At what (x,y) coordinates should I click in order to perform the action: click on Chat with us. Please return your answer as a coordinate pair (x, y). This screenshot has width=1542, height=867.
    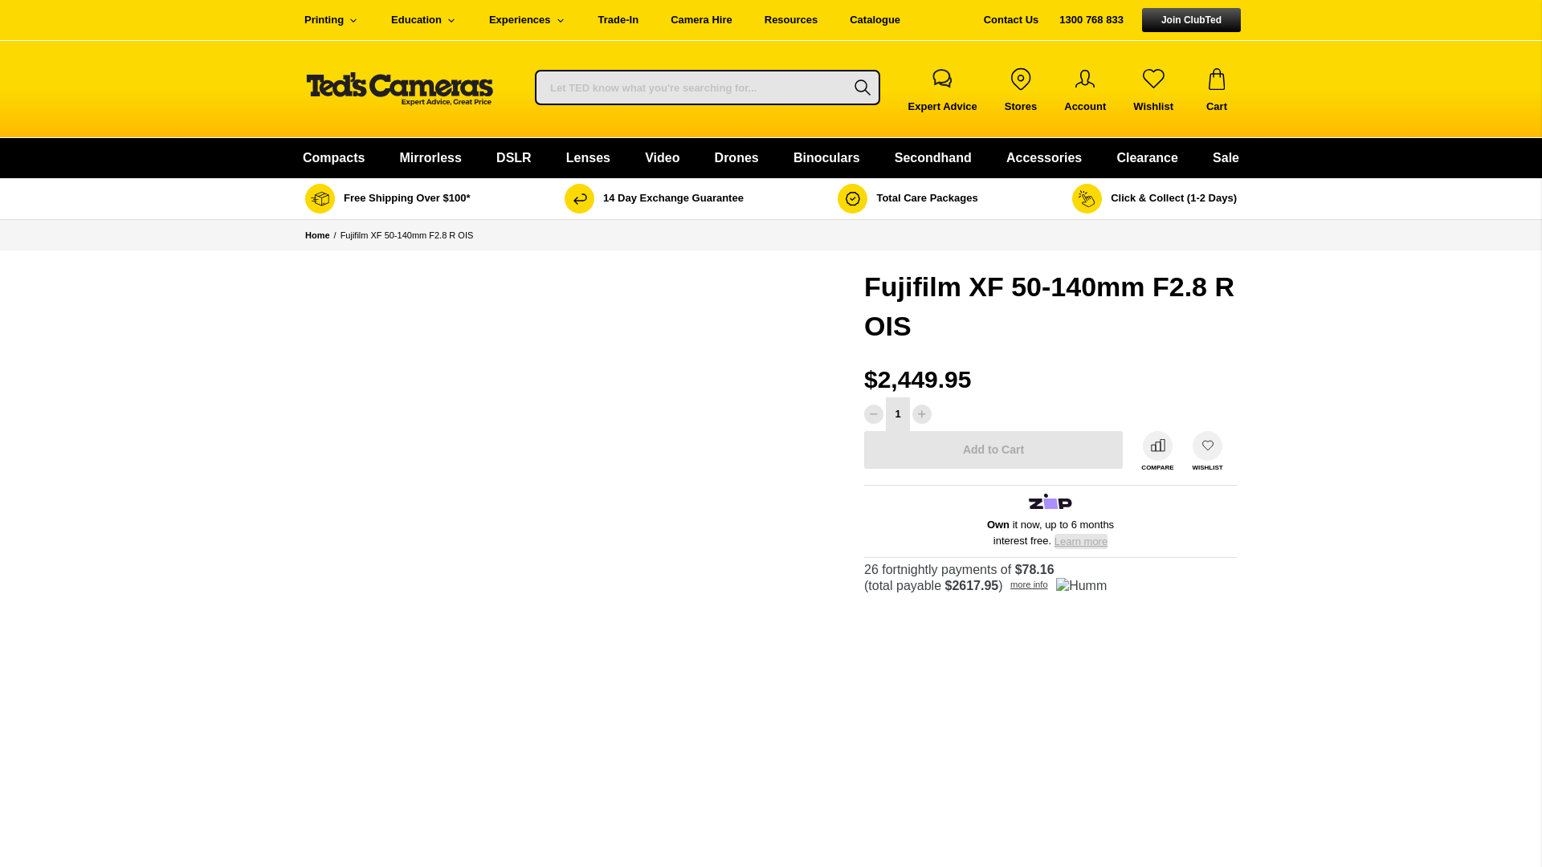
    Looking at the image, I should click on (943, 88).